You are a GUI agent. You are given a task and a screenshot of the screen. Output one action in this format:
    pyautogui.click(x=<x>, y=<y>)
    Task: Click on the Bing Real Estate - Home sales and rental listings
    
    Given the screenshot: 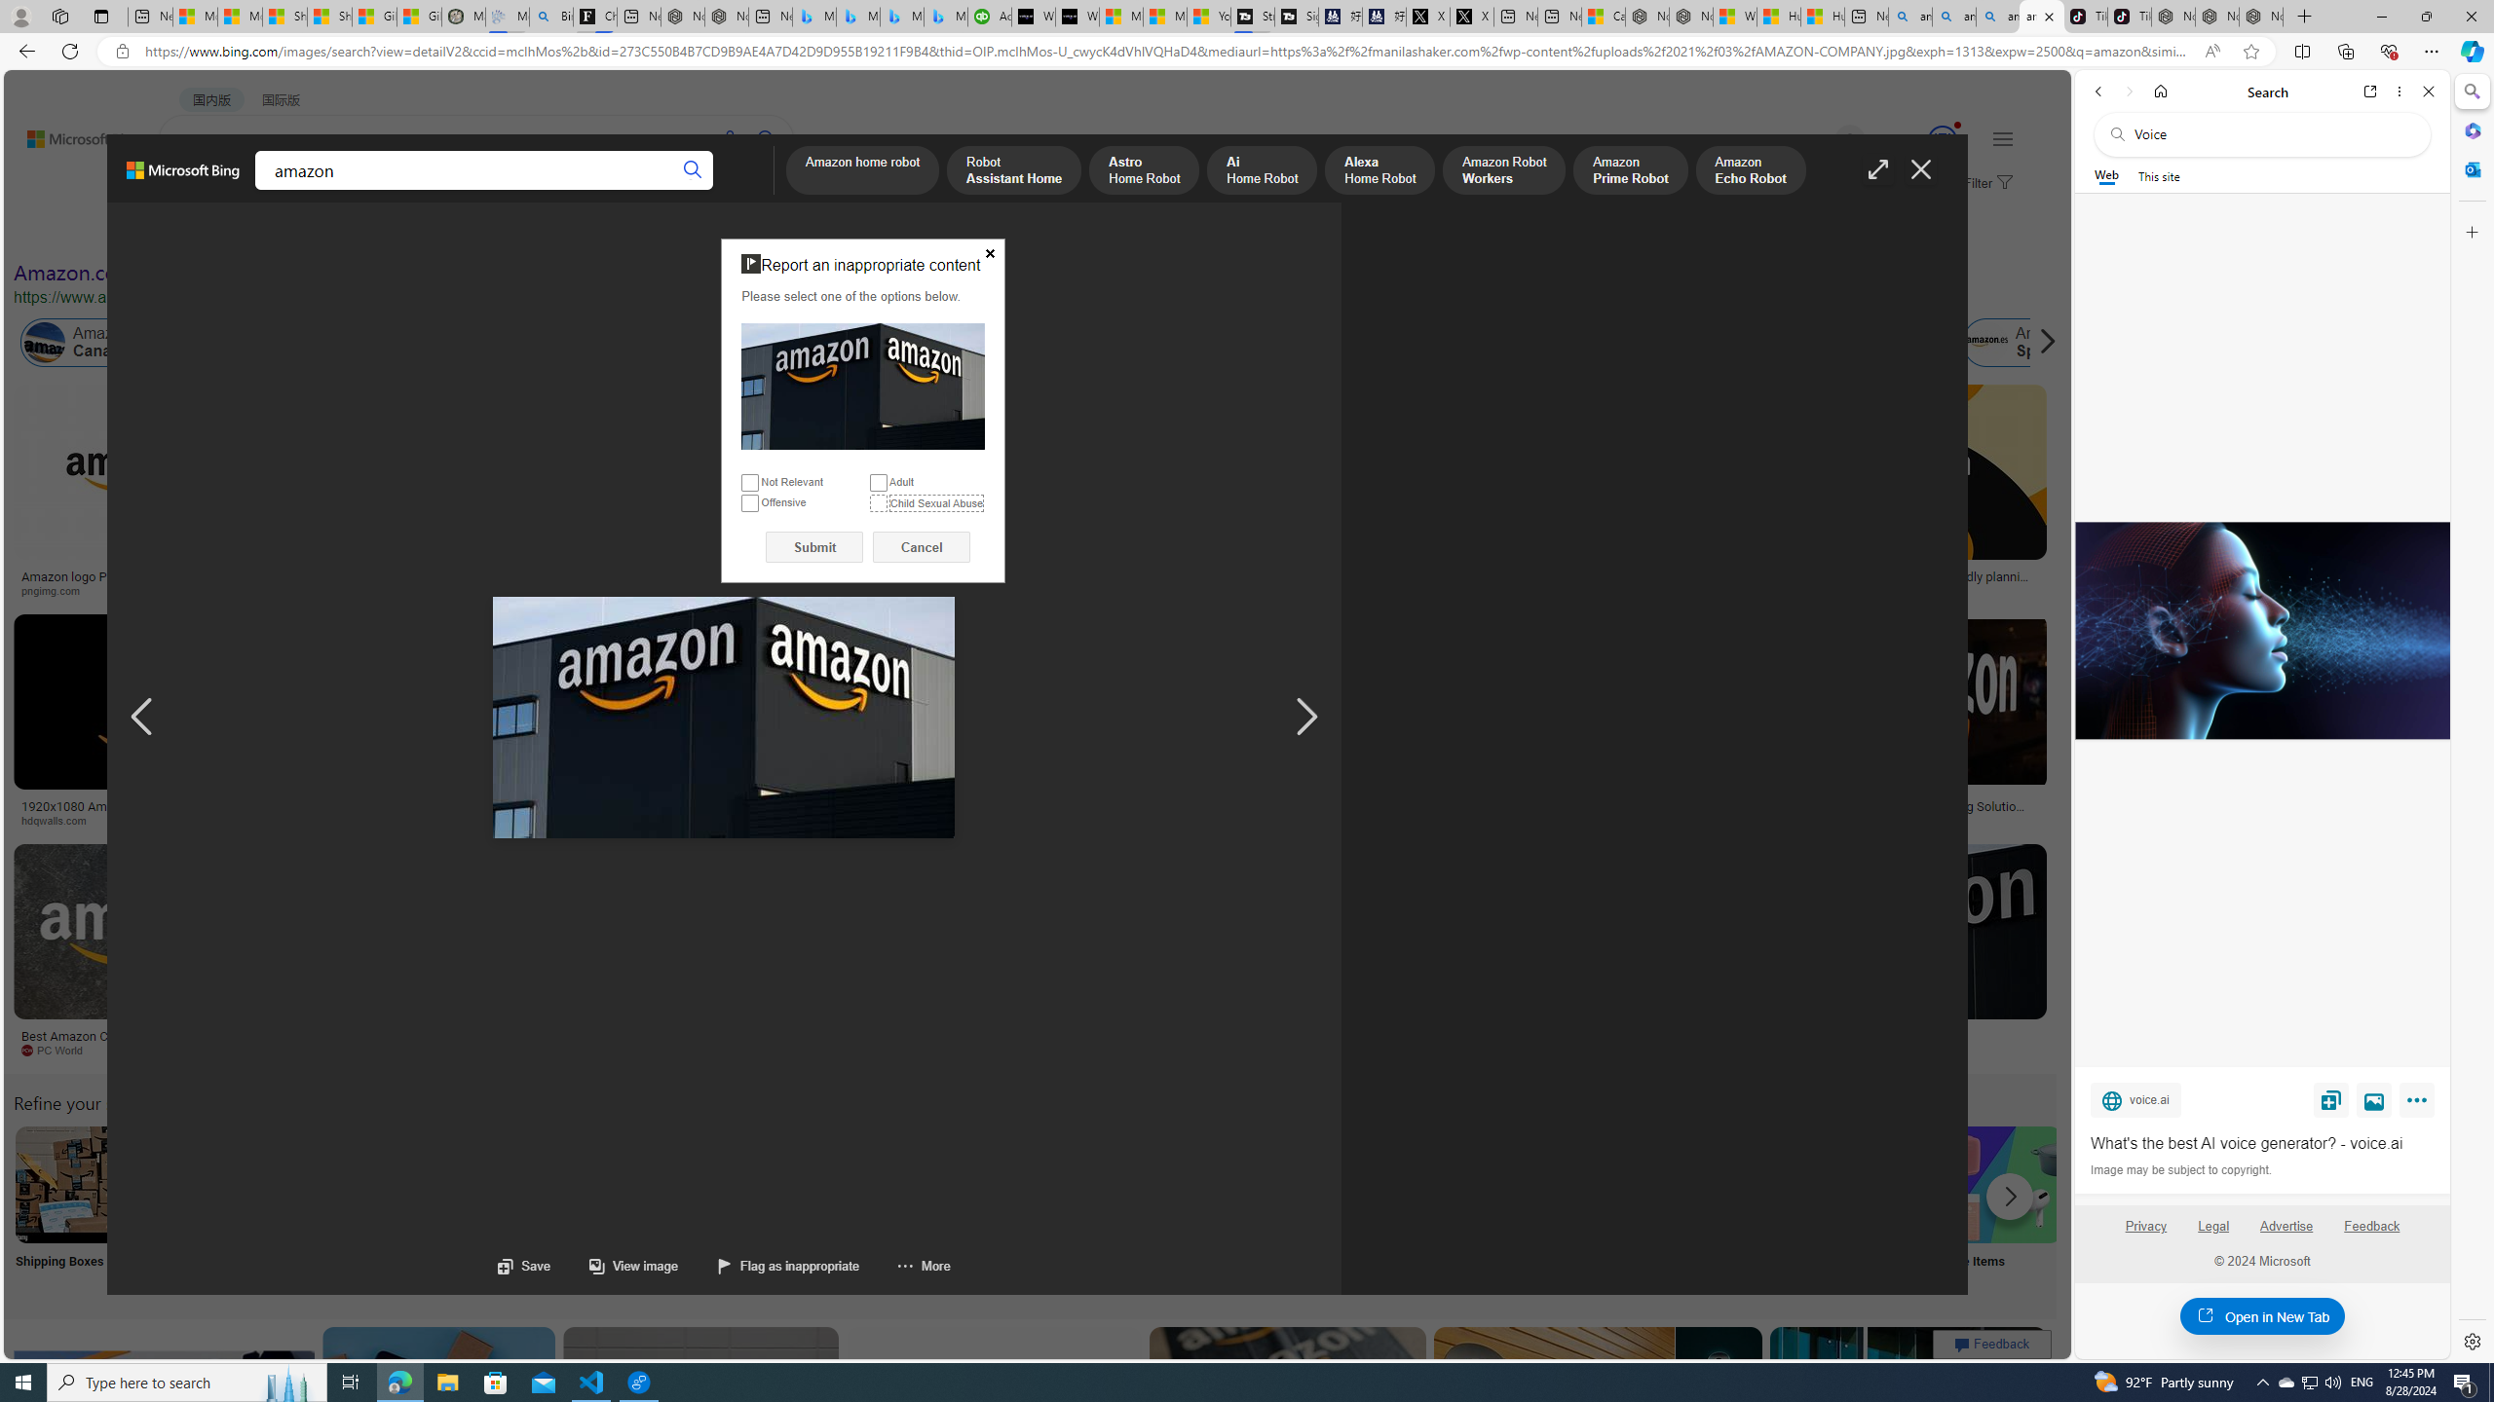 What is the action you would take?
    pyautogui.click(x=551, y=17)
    